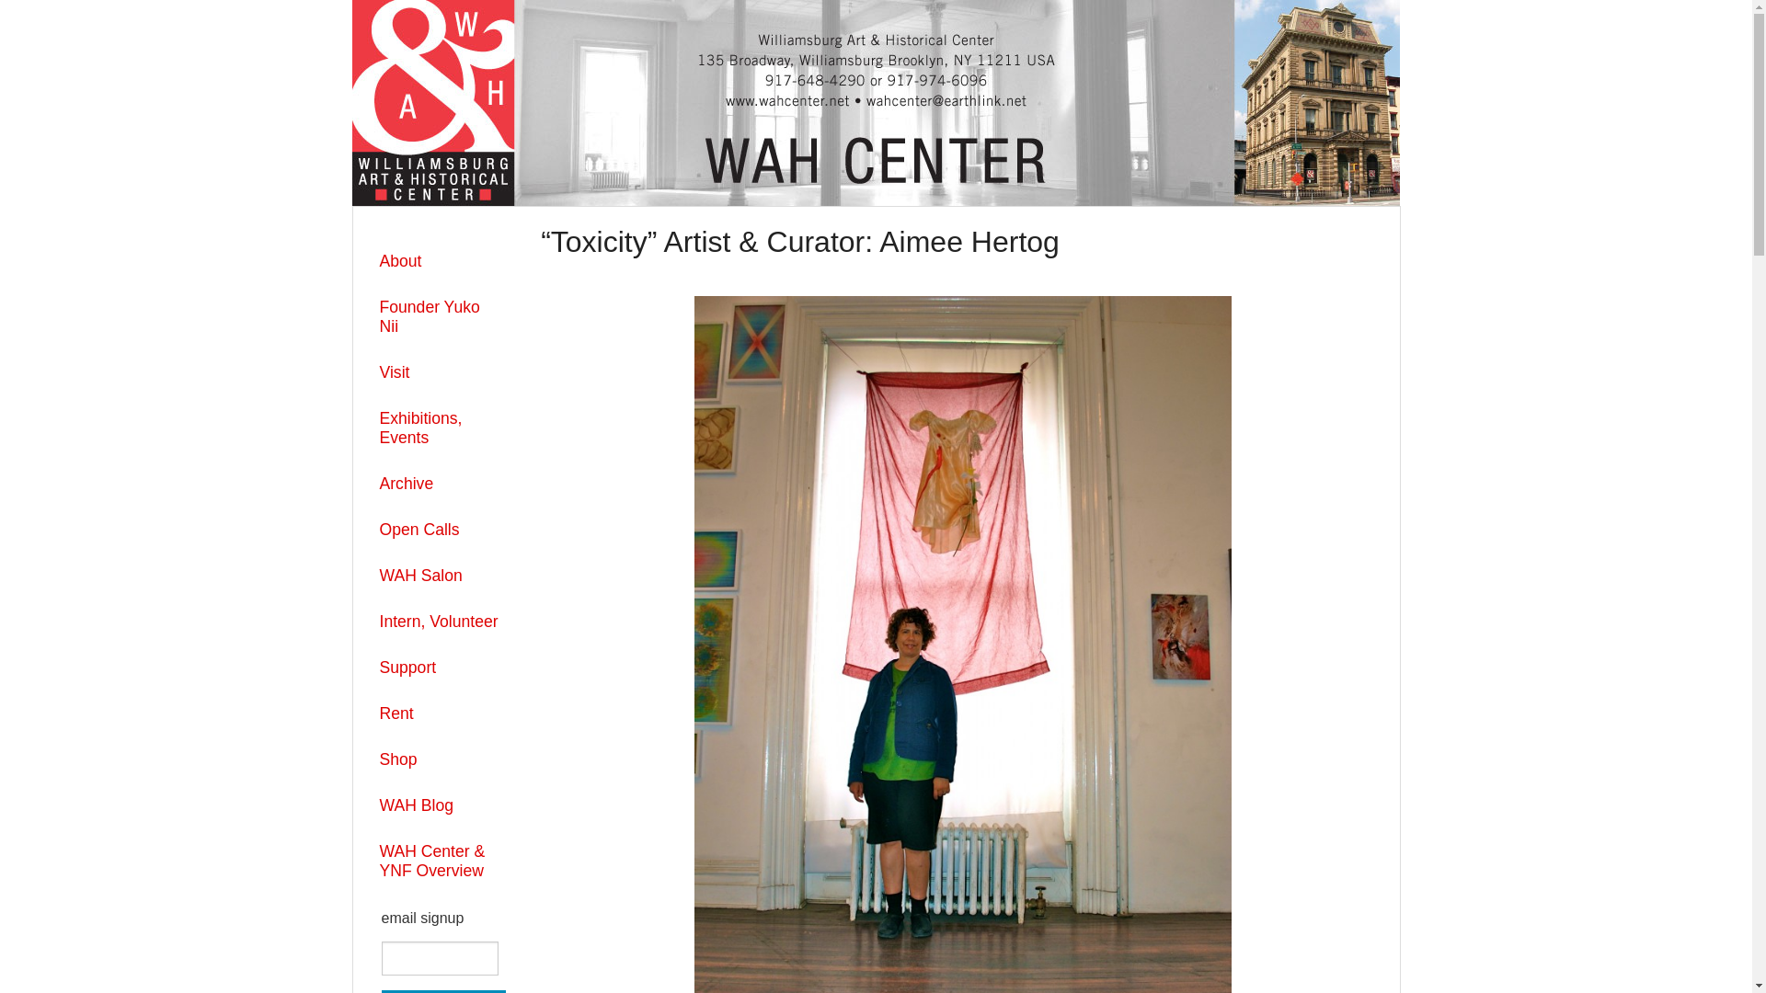  I want to click on Hours open, directions, so click(440, 372).